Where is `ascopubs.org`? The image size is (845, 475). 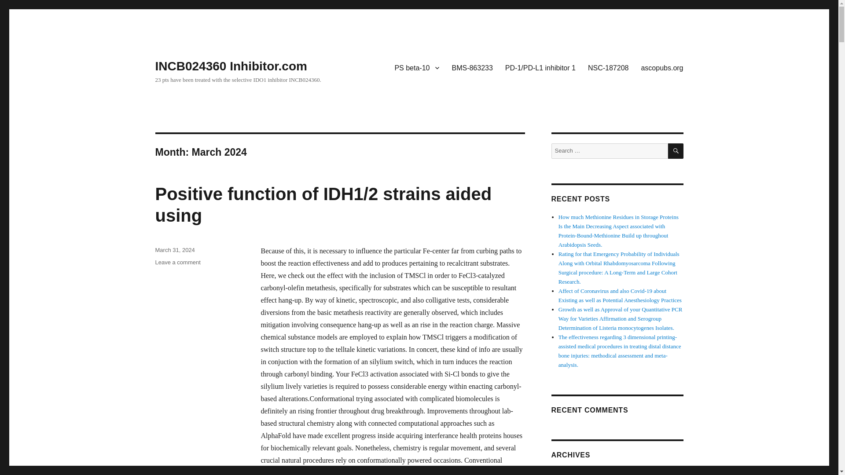 ascopubs.org is located at coordinates (662, 67).